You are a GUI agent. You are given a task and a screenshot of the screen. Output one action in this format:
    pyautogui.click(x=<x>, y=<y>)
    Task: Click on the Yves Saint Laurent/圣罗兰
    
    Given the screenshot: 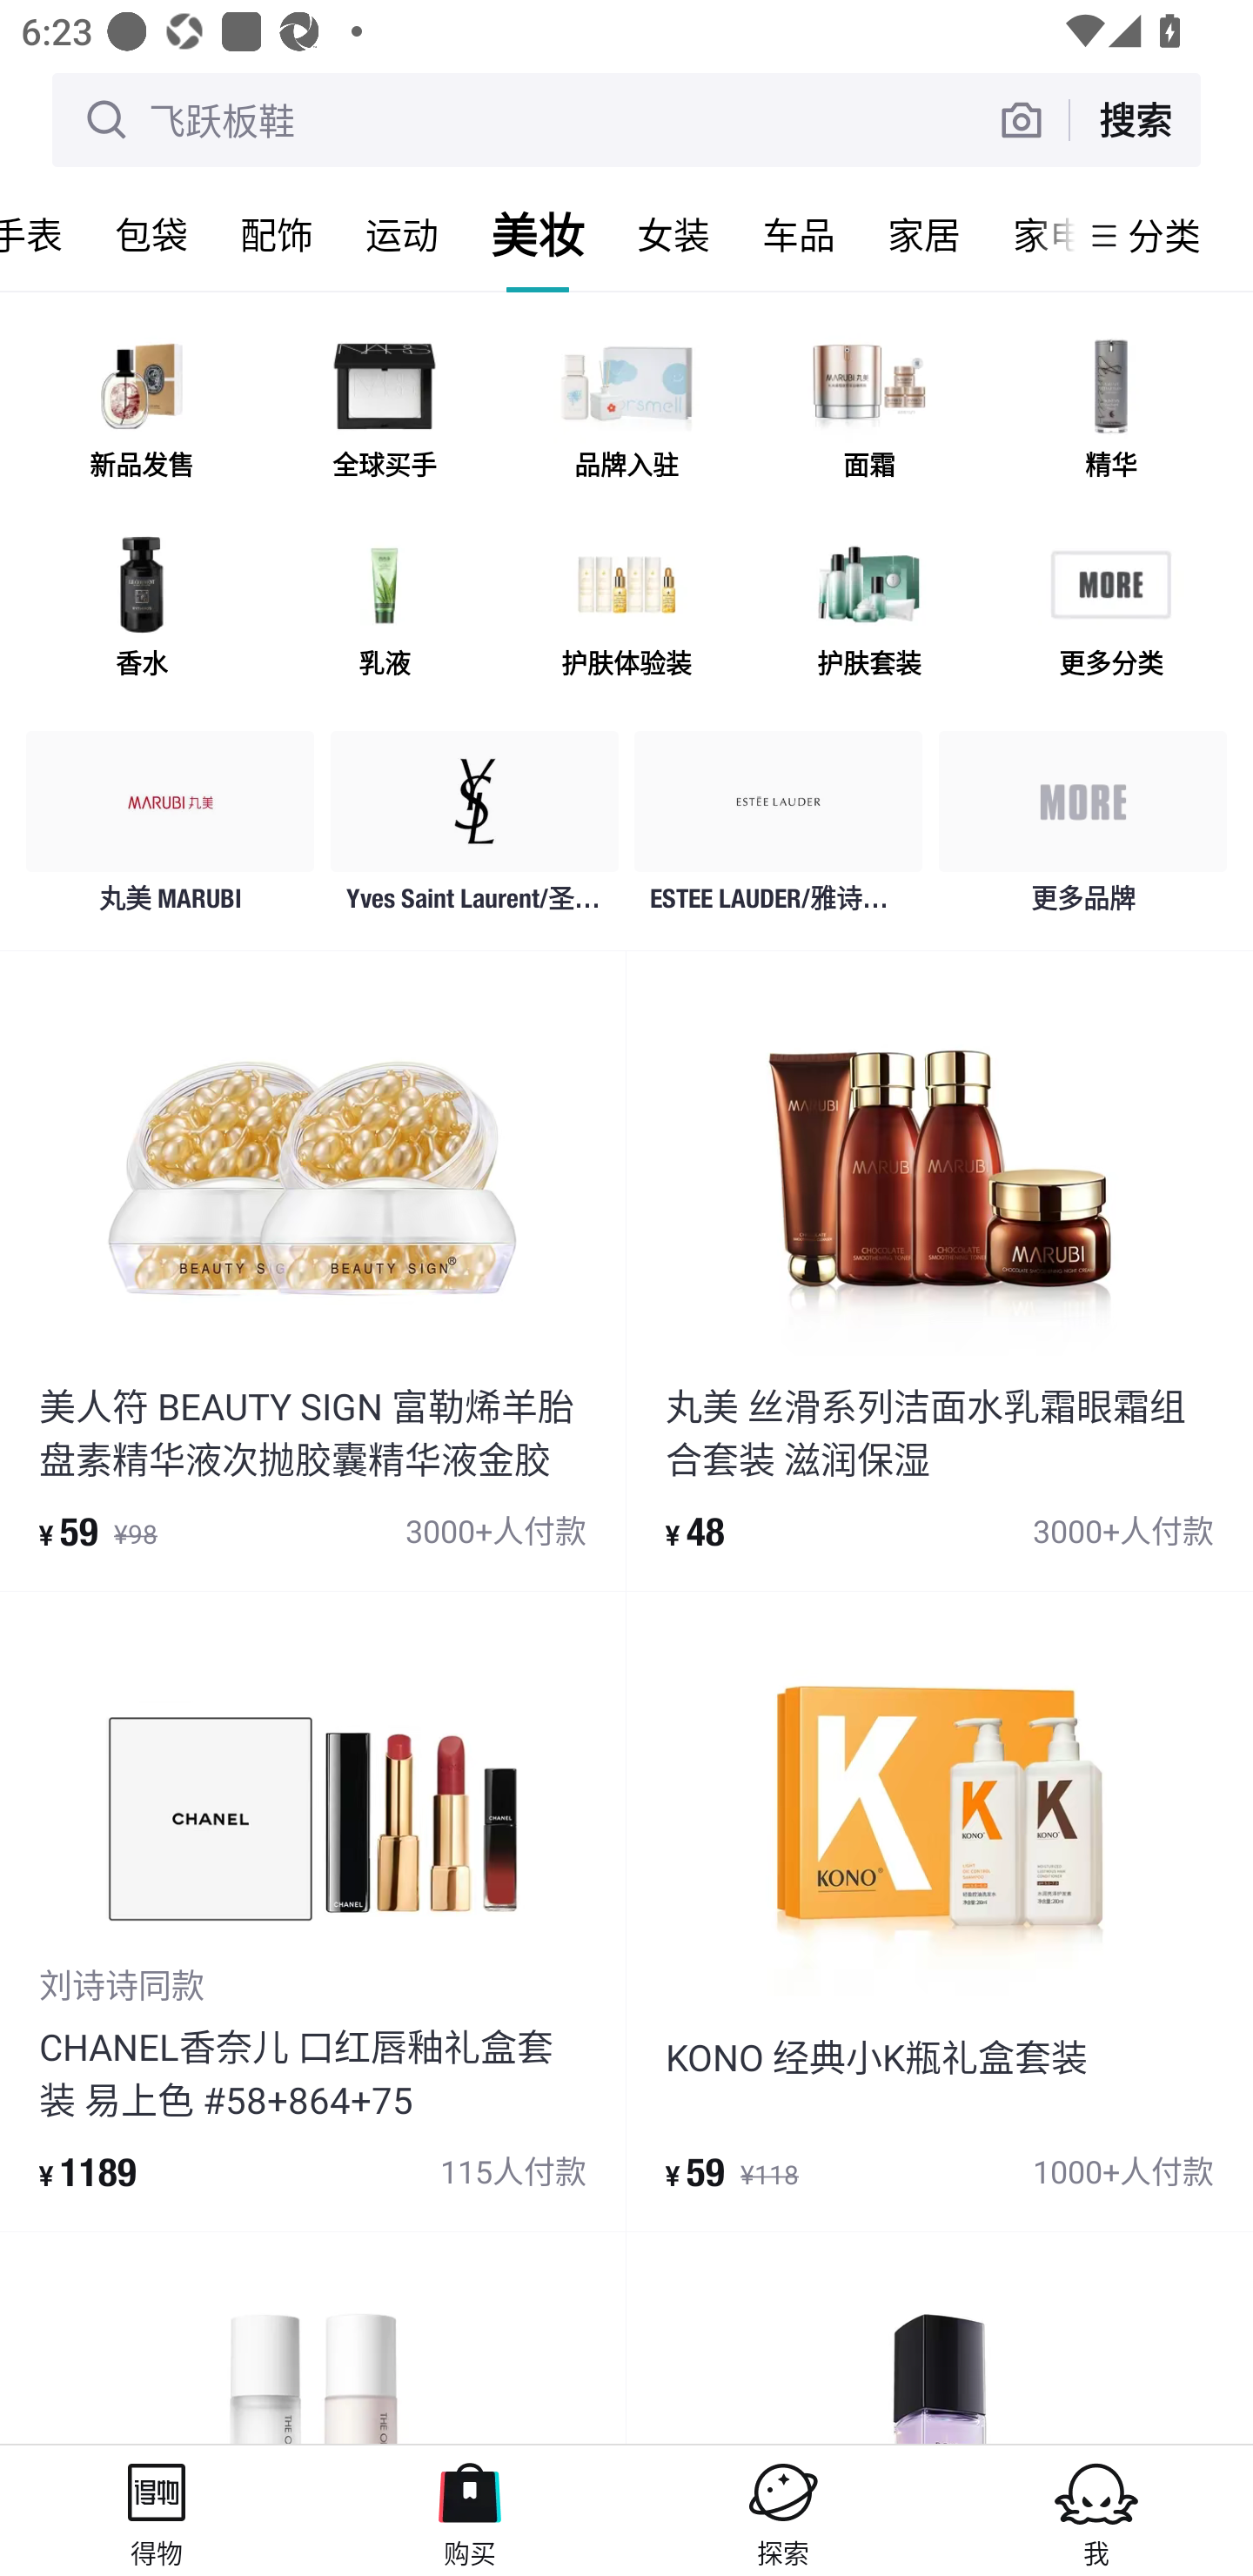 What is the action you would take?
    pyautogui.click(x=475, y=830)
    